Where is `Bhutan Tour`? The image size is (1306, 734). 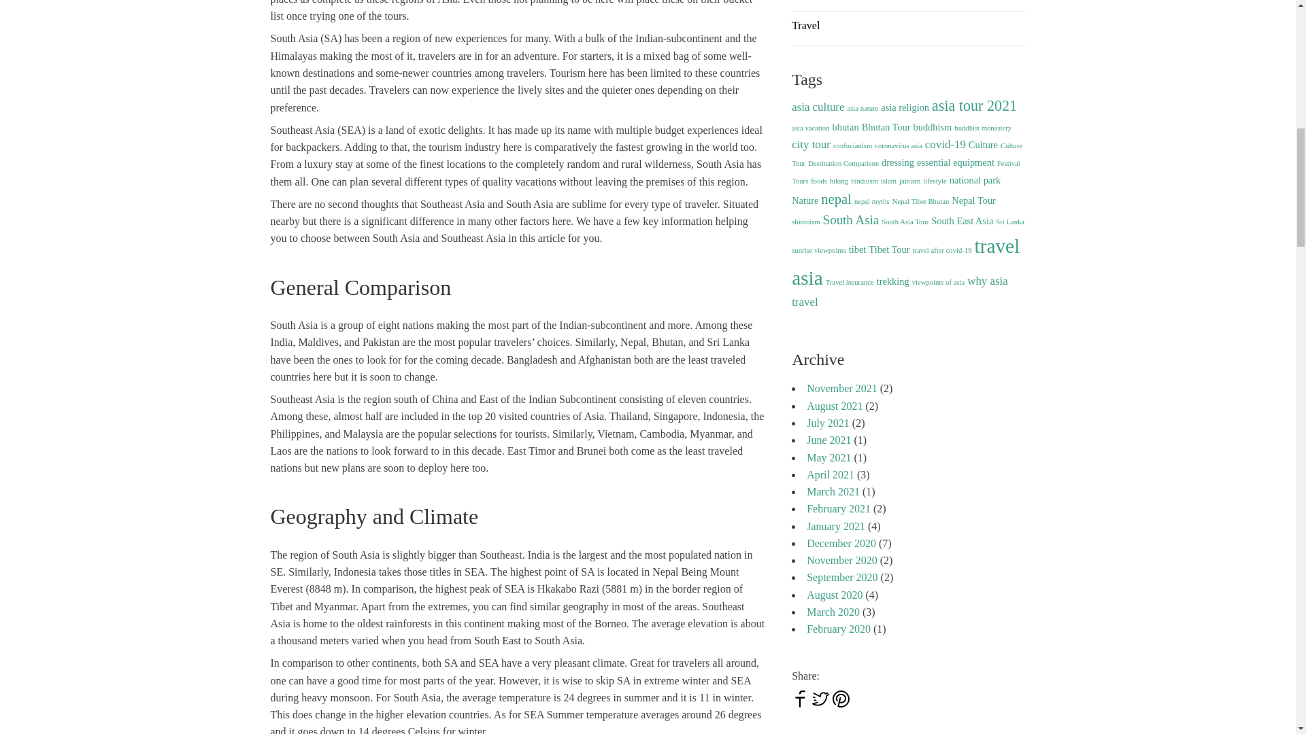
Bhutan Tour is located at coordinates (886, 127).